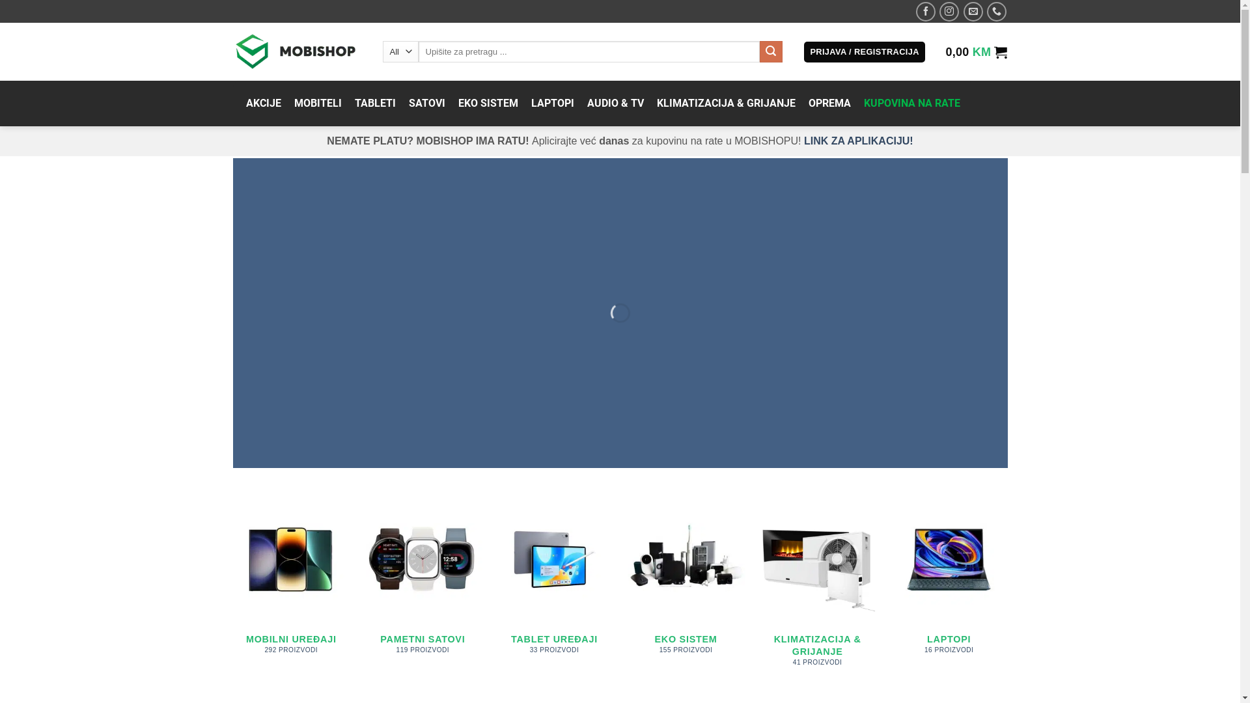  I want to click on Follow on Facebook, so click(926, 11).